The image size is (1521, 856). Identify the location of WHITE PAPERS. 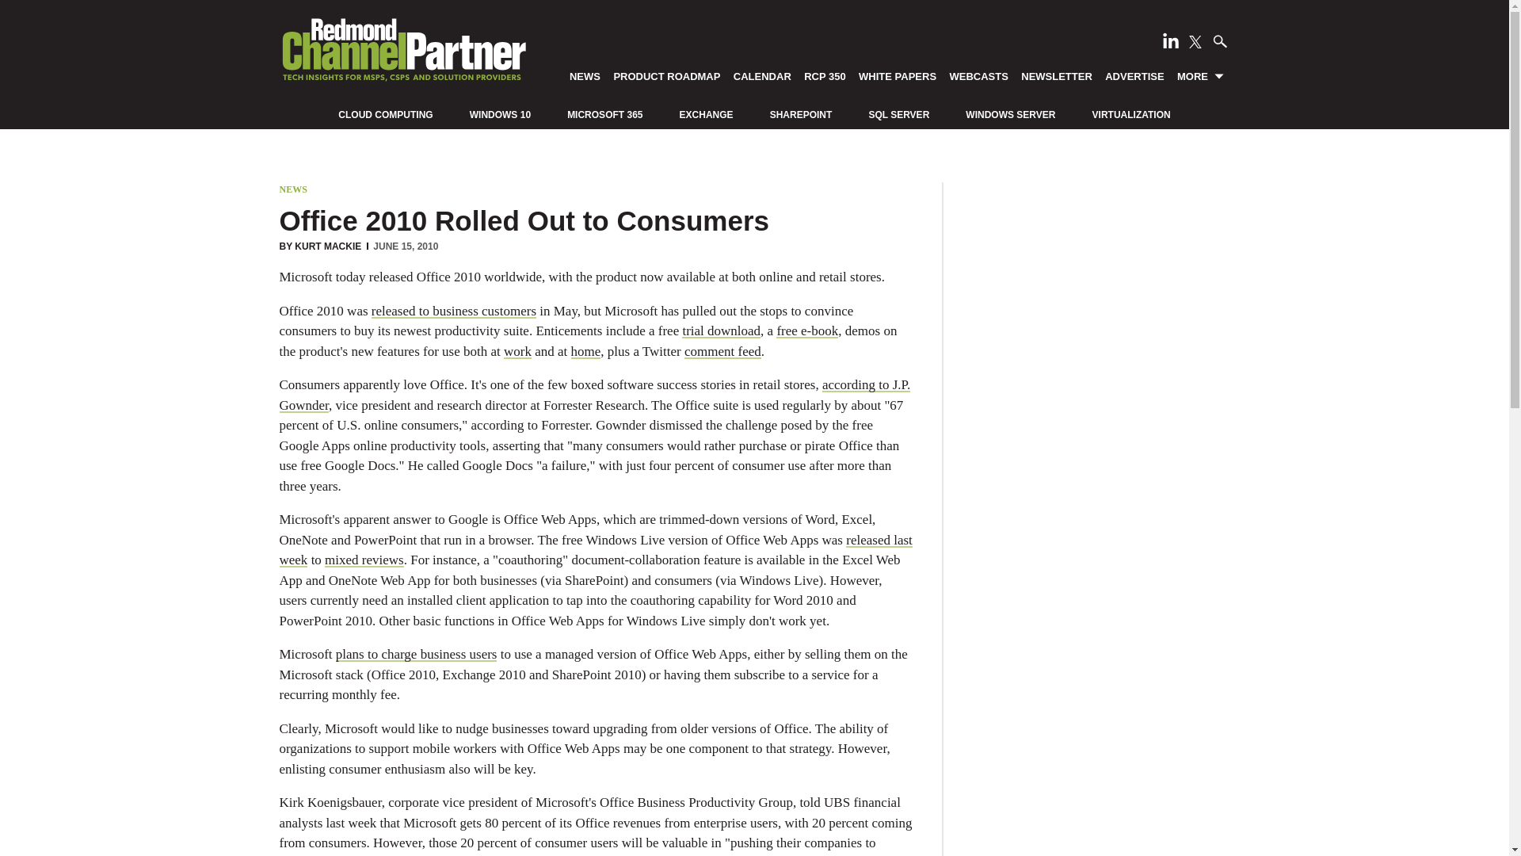
(897, 75).